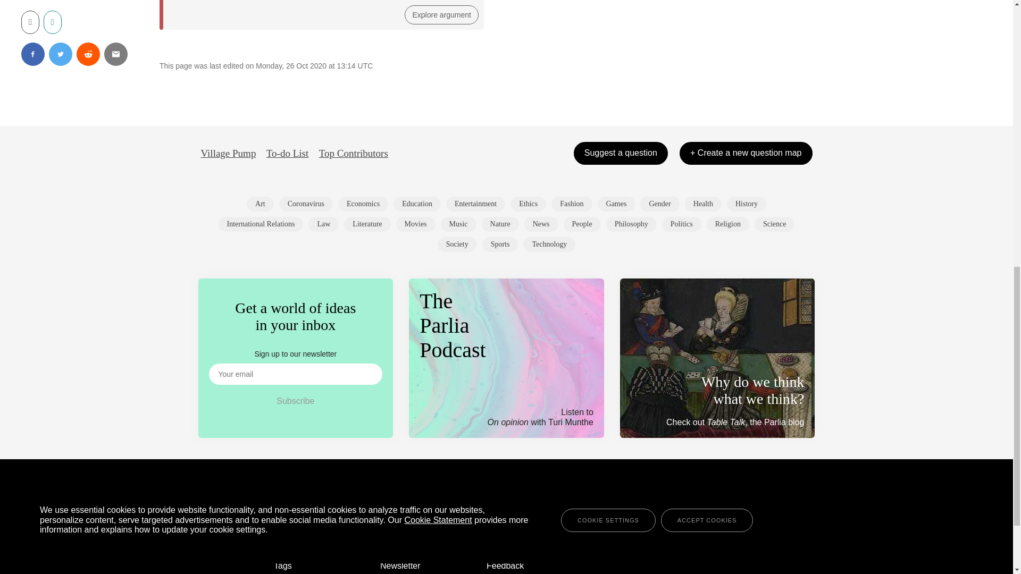  What do you see at coordinates (747, 204) in the screenshot?
I see `History` at bounding box center [747, 204].